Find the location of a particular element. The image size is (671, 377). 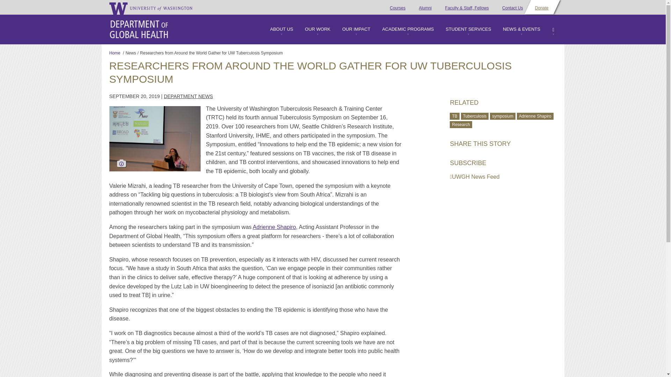

OUR IMPACT is located at coordinates (356, 31).